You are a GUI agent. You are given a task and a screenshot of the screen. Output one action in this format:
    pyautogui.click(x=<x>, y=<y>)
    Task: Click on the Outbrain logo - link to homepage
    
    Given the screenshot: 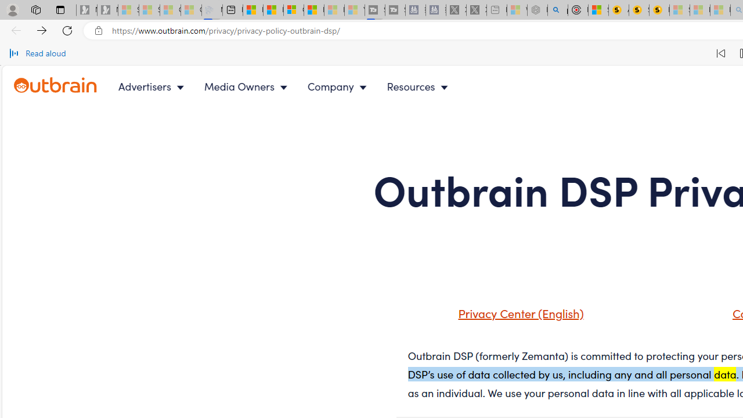 What is the action you would take?
    pyautogui.click(x=56, y=85)
    